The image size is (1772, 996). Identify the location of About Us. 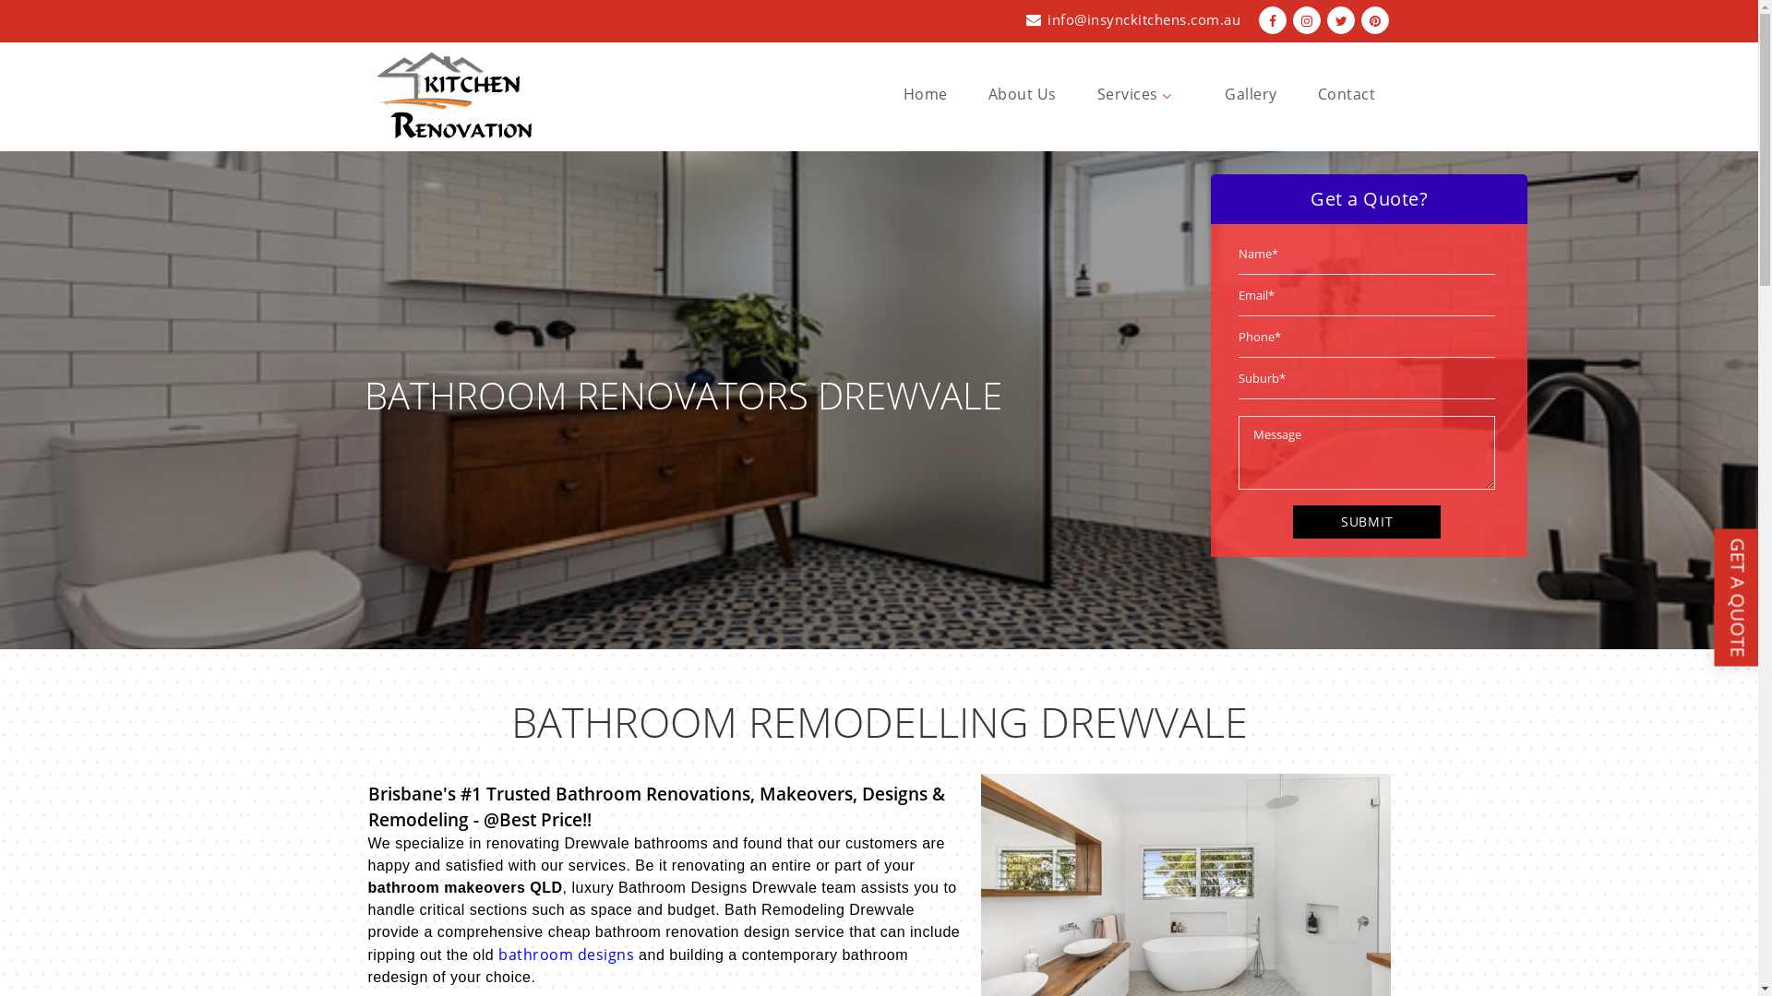
(1023, 94).